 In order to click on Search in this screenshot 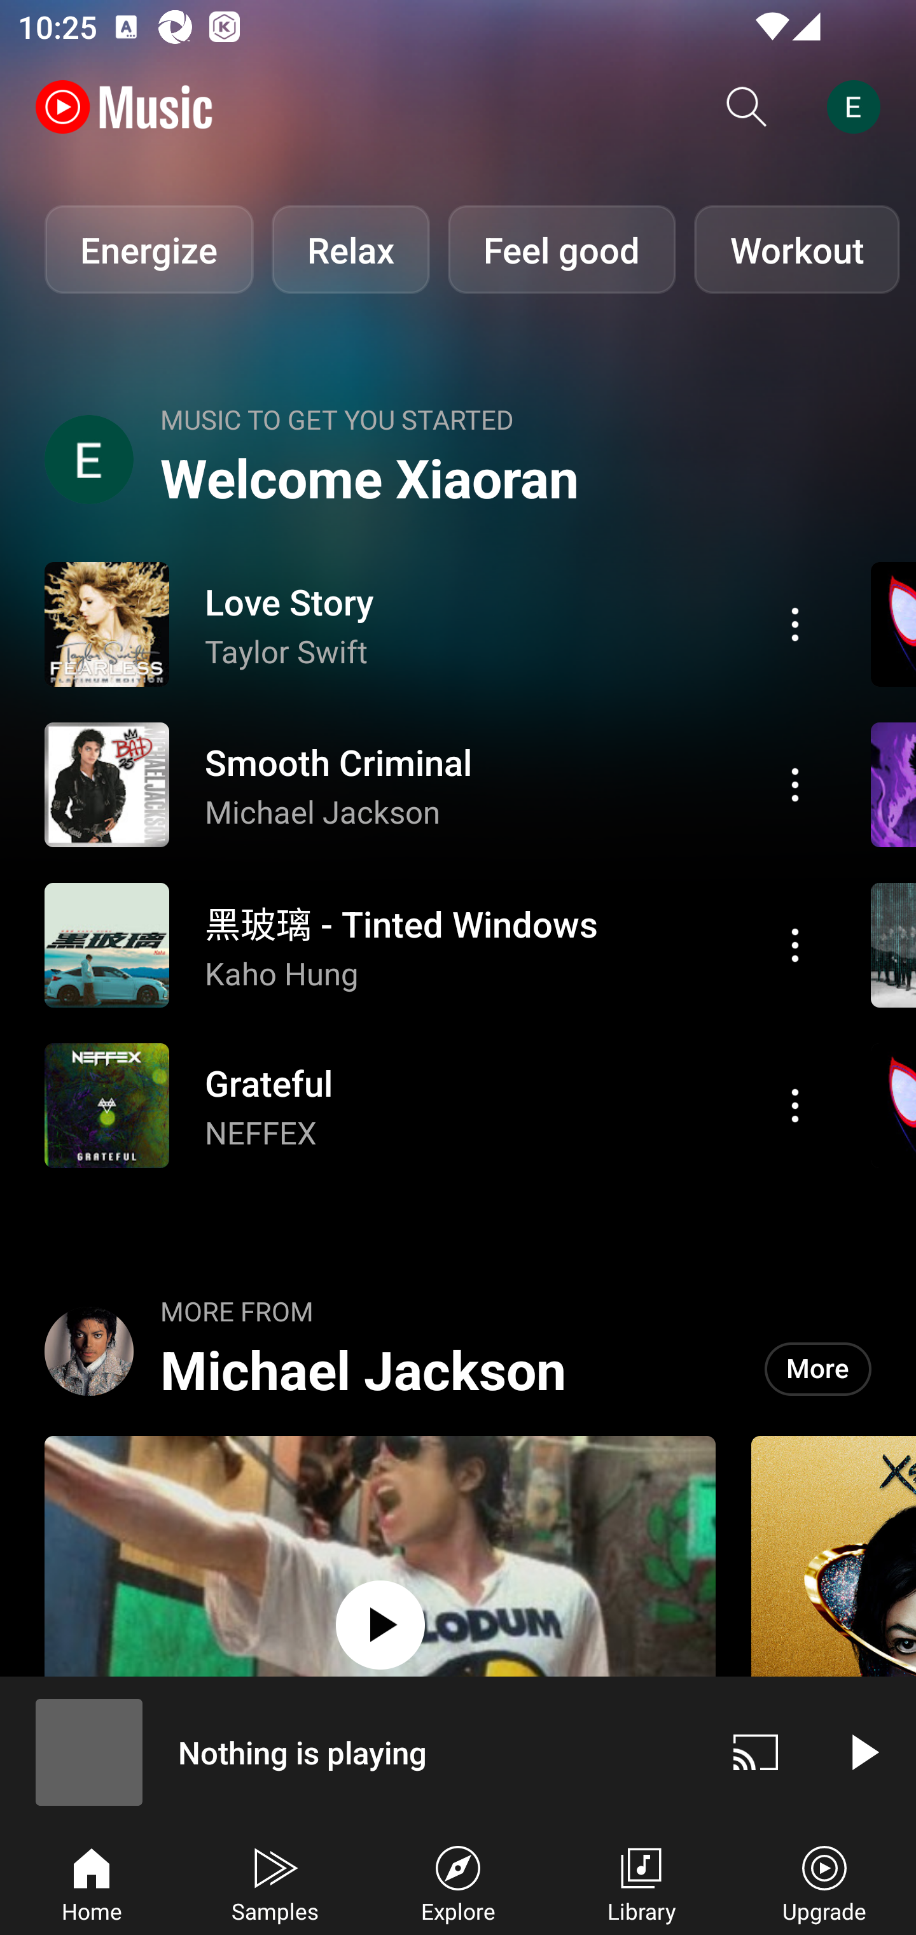, I will do `click(747, 107)`.